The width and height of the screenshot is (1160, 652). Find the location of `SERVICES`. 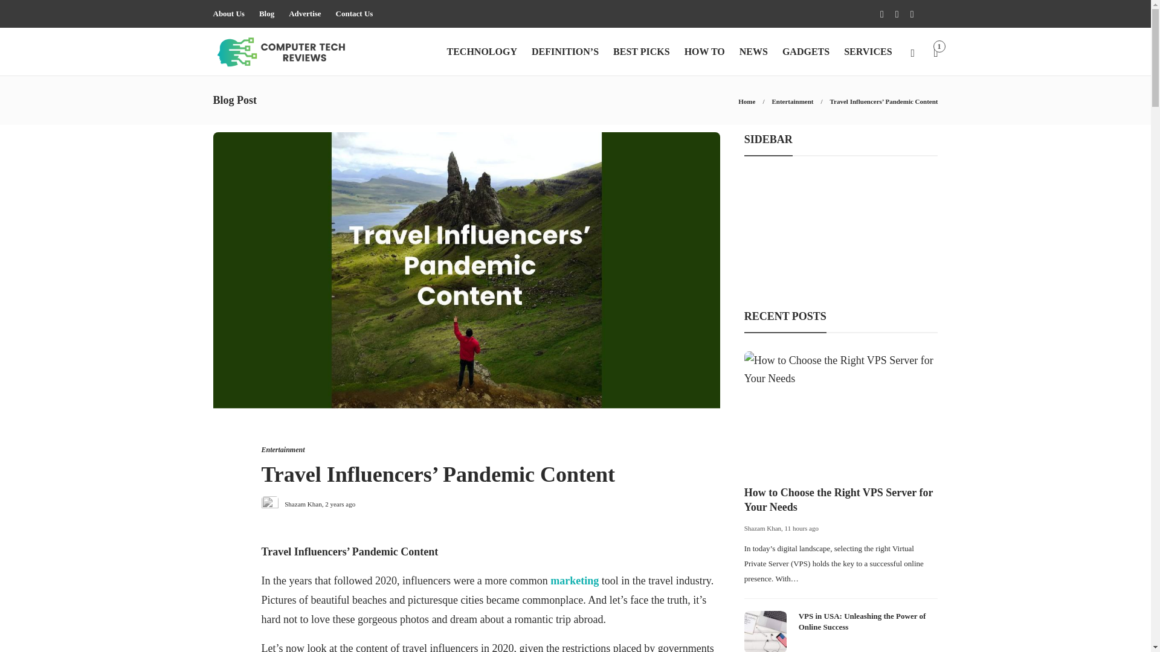

SERVICES is located at coordinates (868, 52).